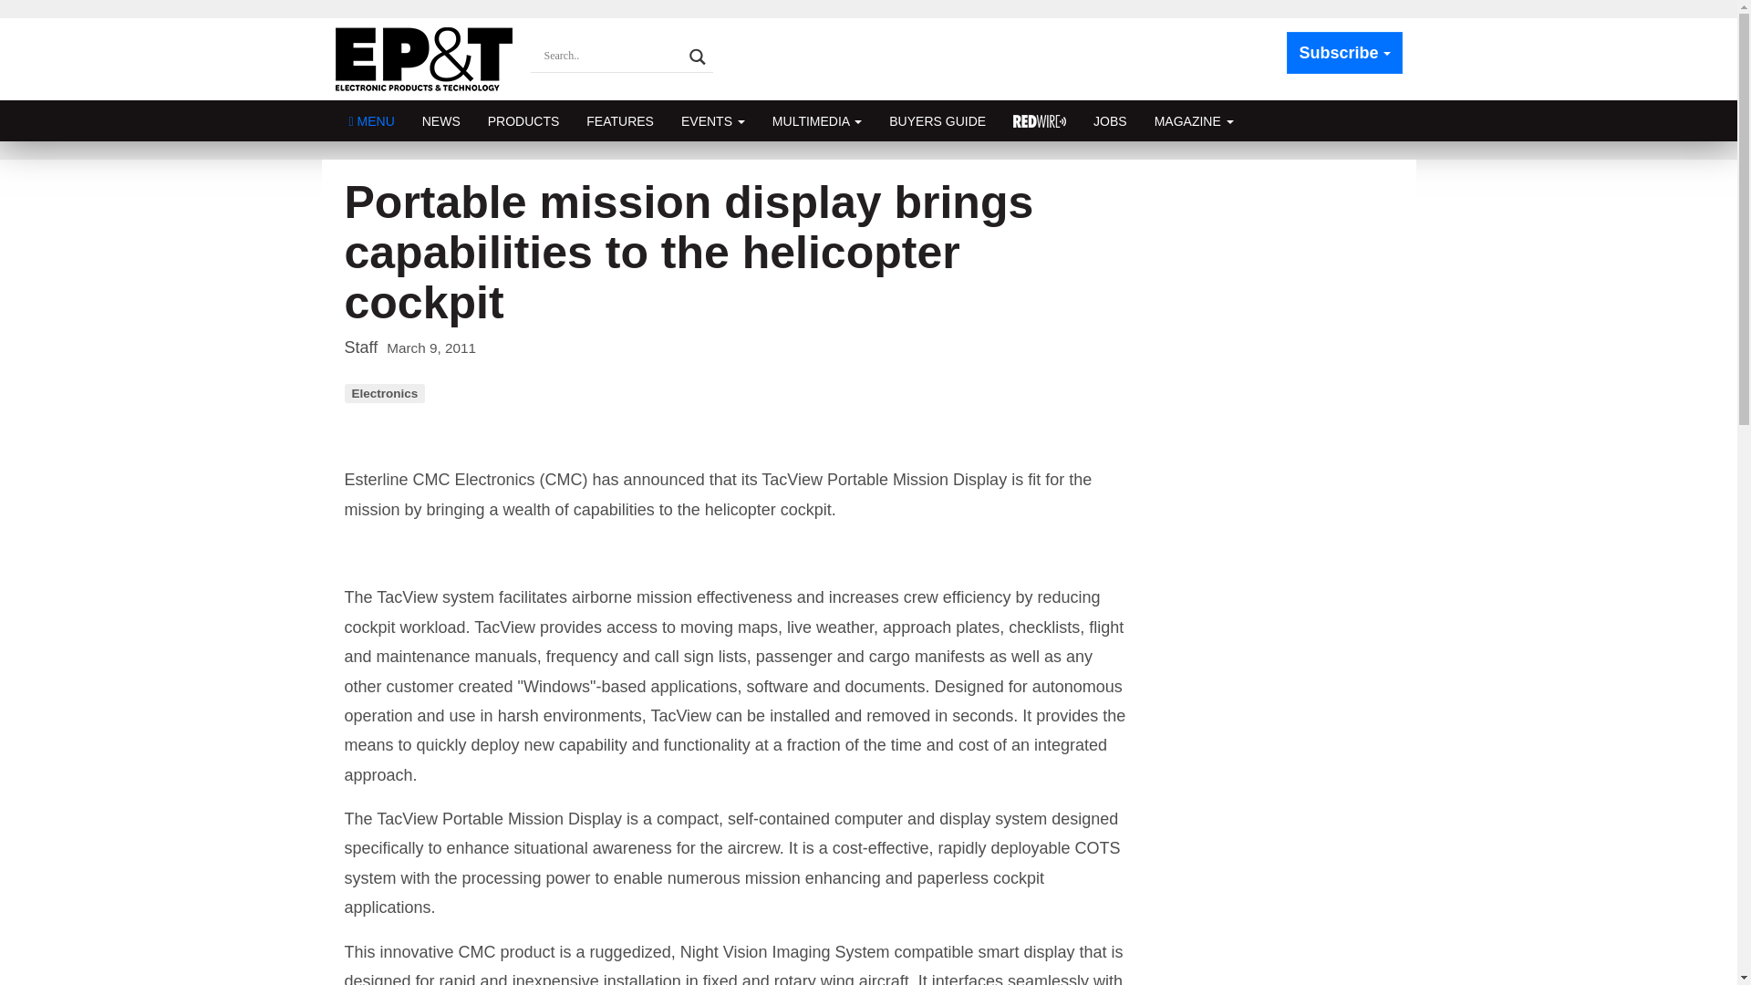 The width and height of the screenshot is (1751, 985). What do you see at coordinates (712, 120) in the screenshot?
I see `EVENTS` at bounding box center [712, 120].